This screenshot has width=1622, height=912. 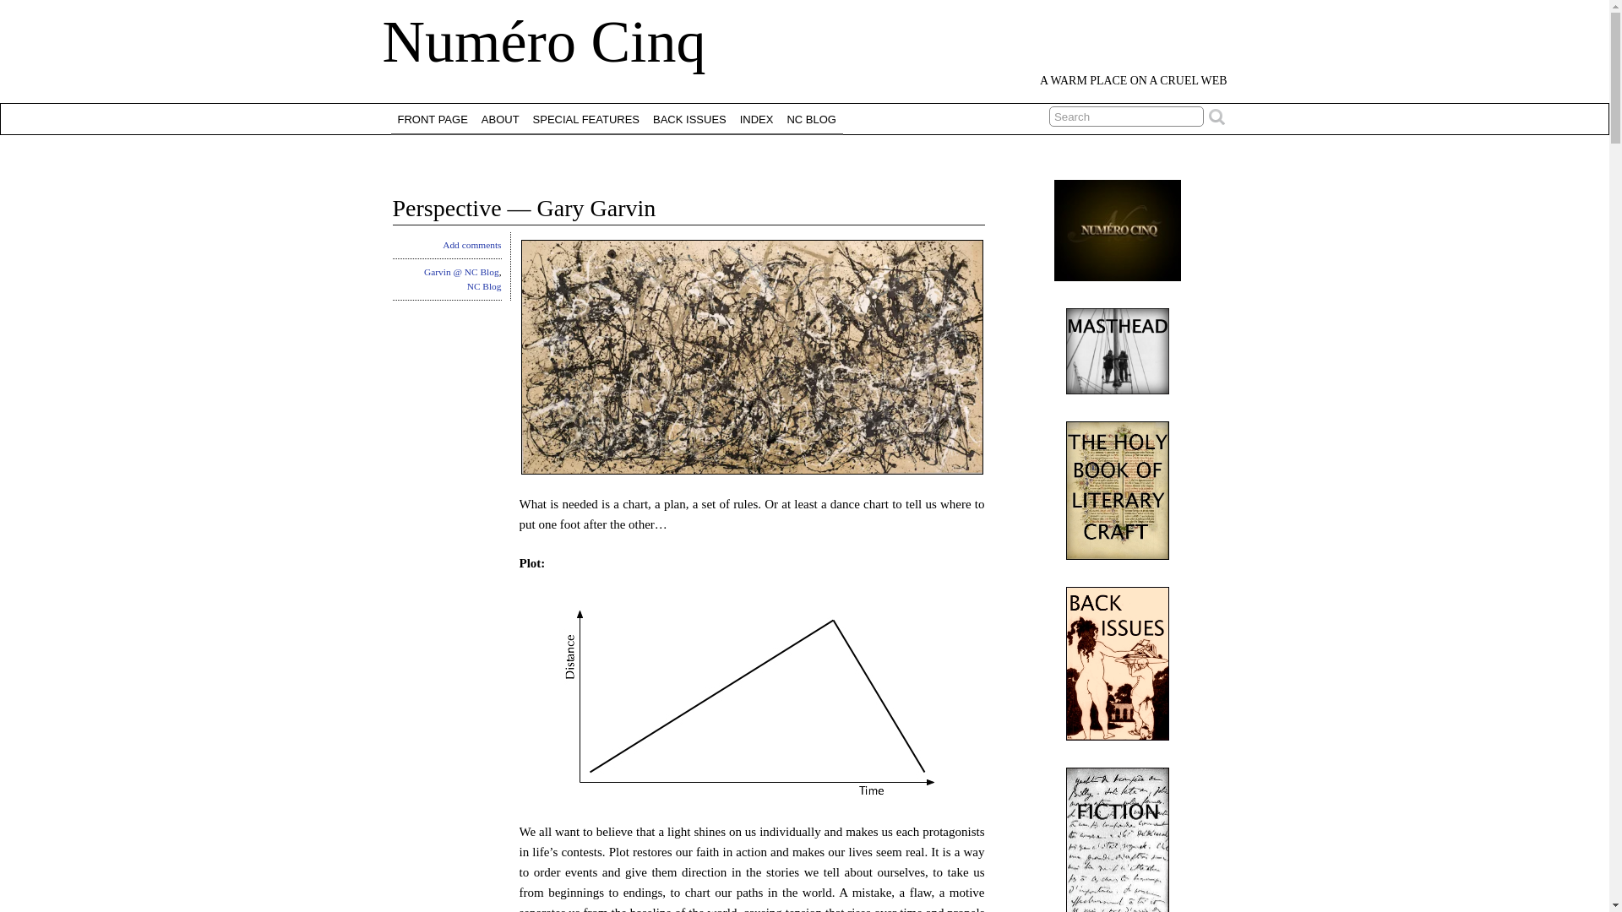 I want to click on ABOUT, so click(x=500, y=118).